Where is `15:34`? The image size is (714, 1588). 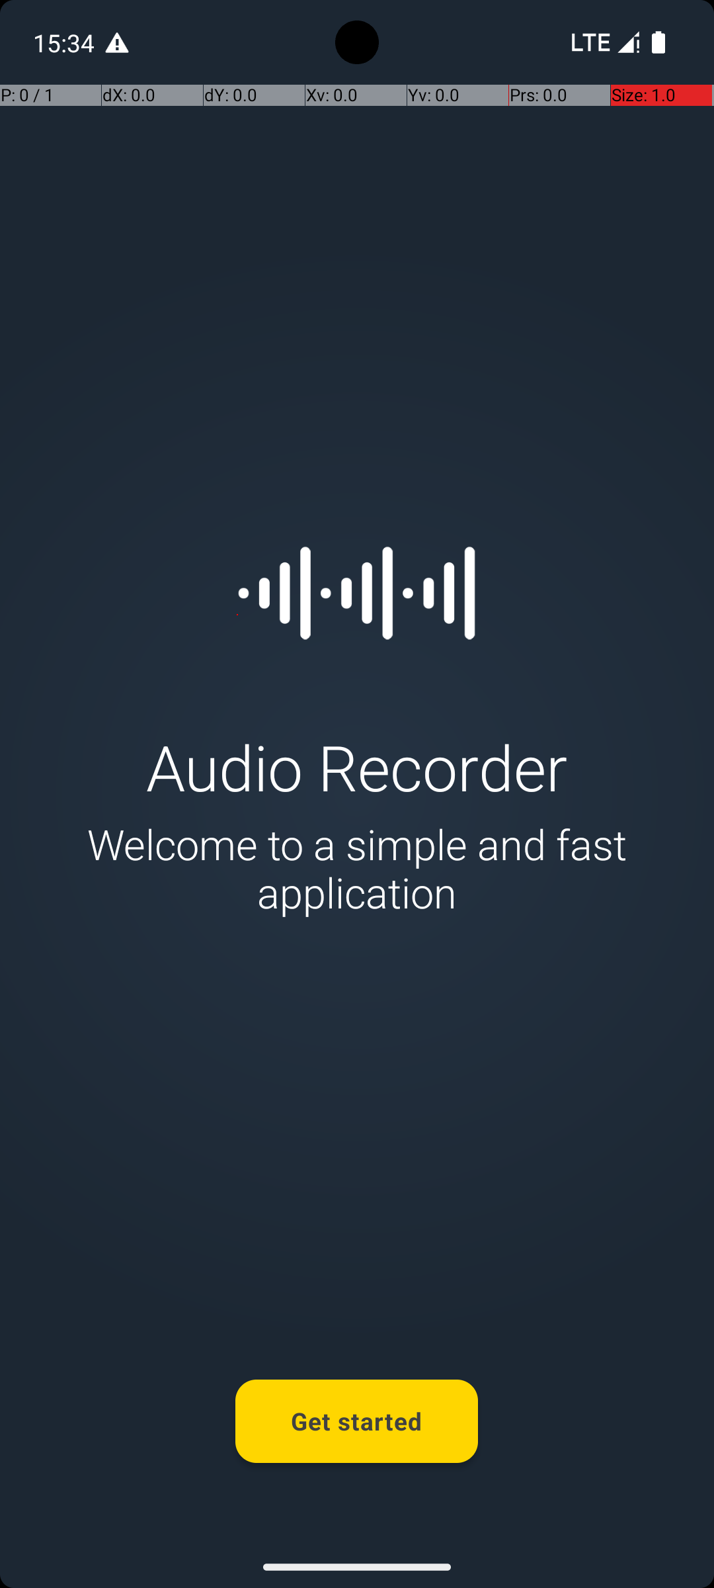
15:34 is located at coordinates (65, 42).